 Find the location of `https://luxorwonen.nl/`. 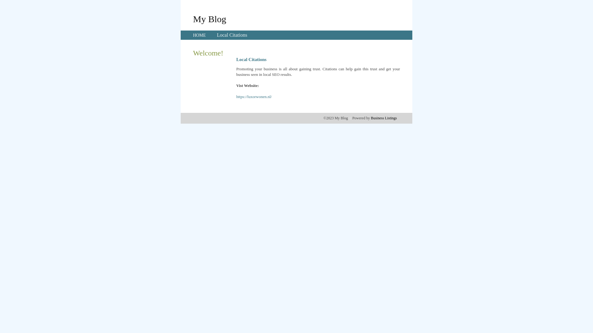

https://luxorwonen.nl/ is located at coordinates (254, 97).